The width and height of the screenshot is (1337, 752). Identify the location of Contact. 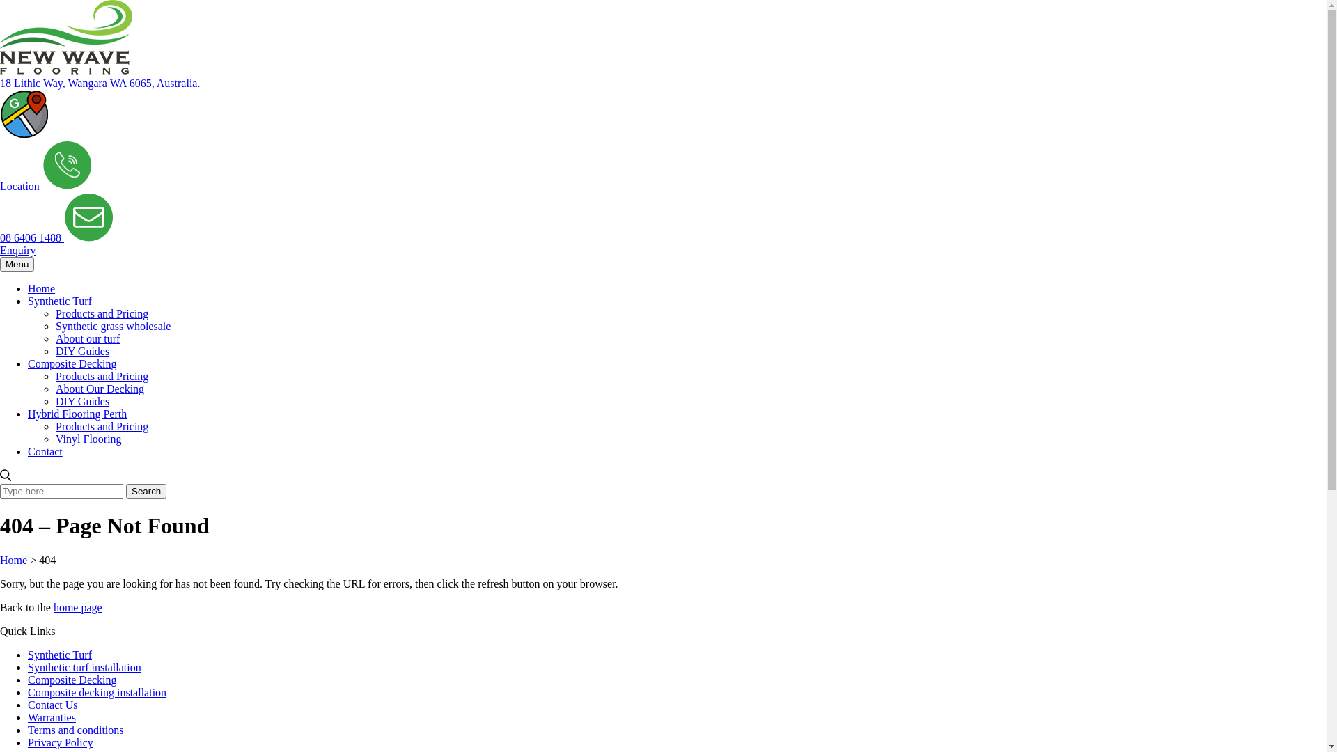
(45, 451).